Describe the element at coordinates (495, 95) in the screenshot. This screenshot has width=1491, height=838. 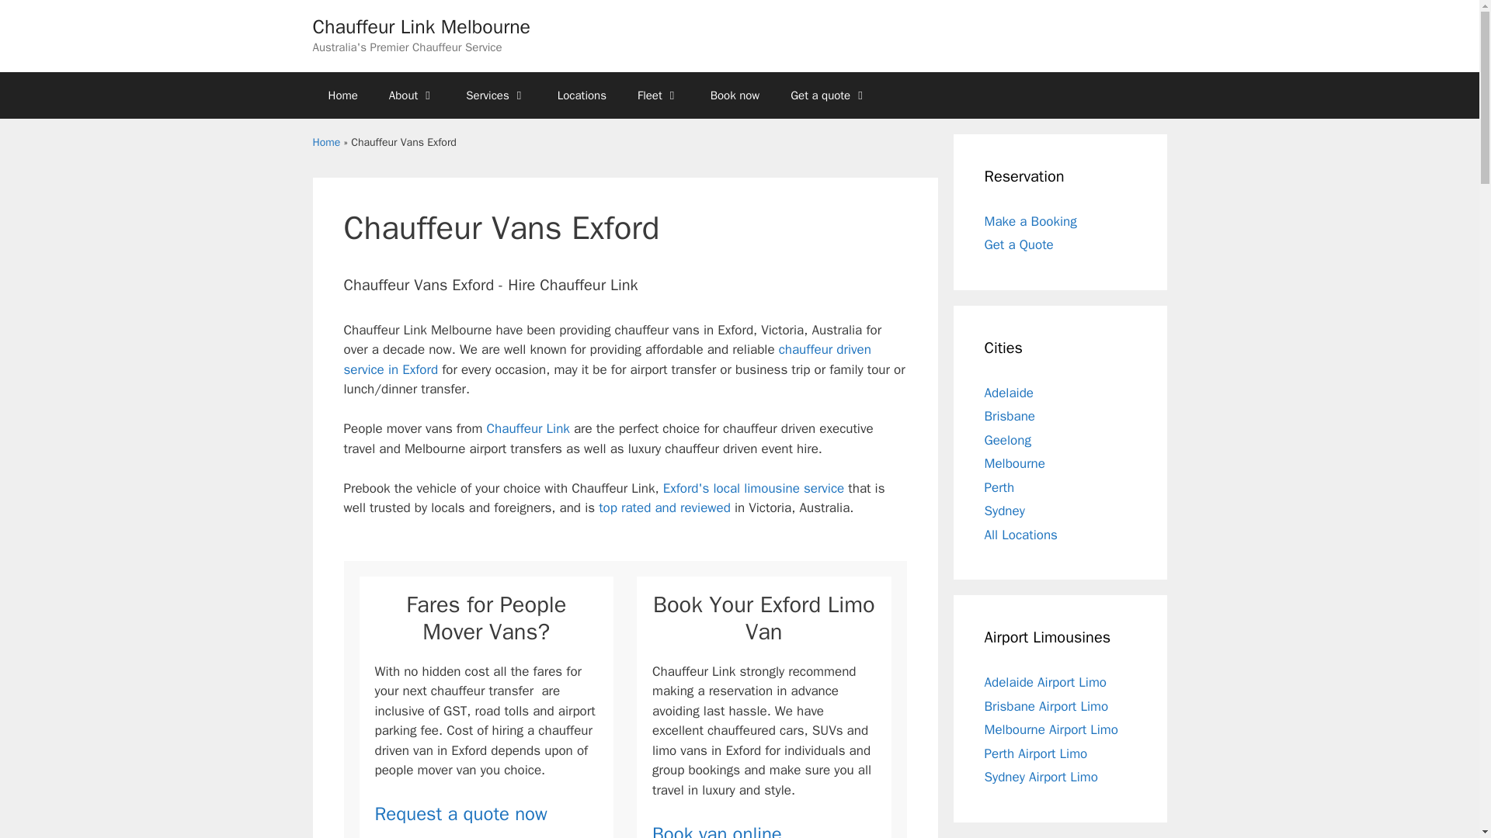
I see `Services` at that location.